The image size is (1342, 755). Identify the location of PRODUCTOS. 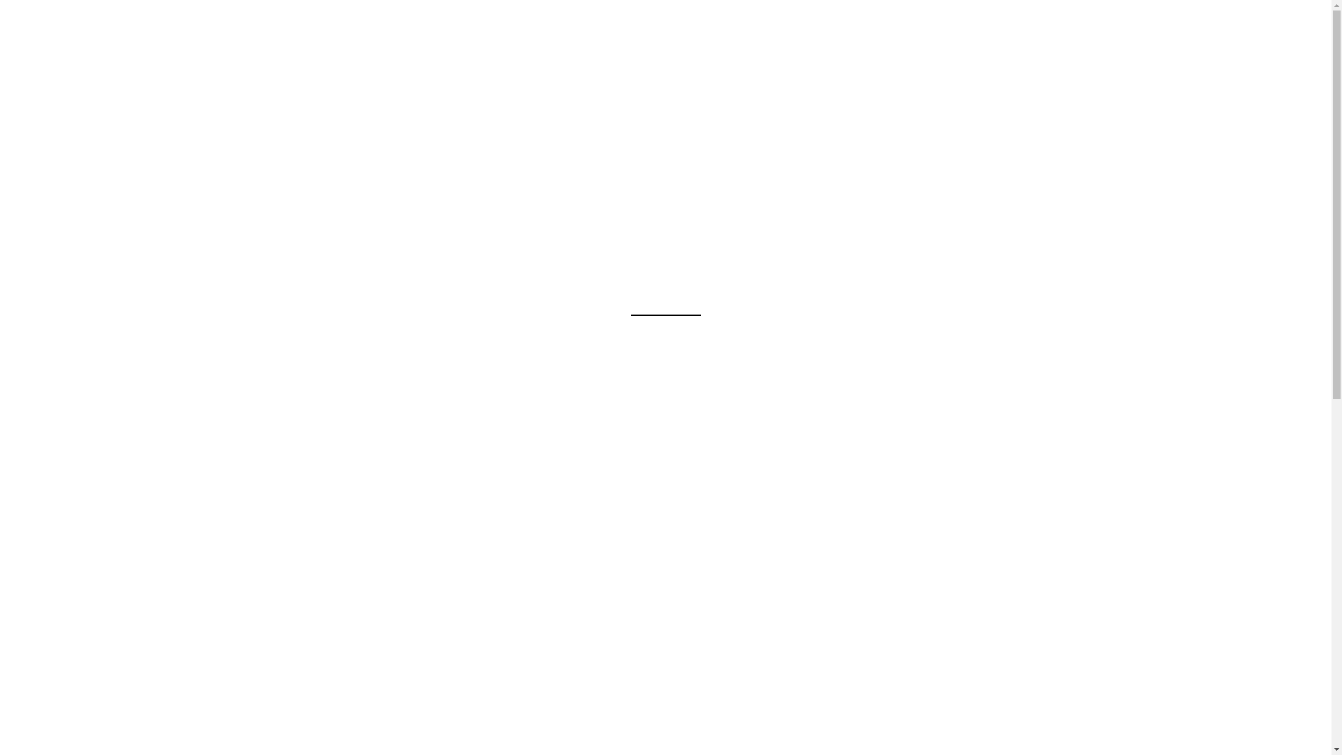
(333, 27).